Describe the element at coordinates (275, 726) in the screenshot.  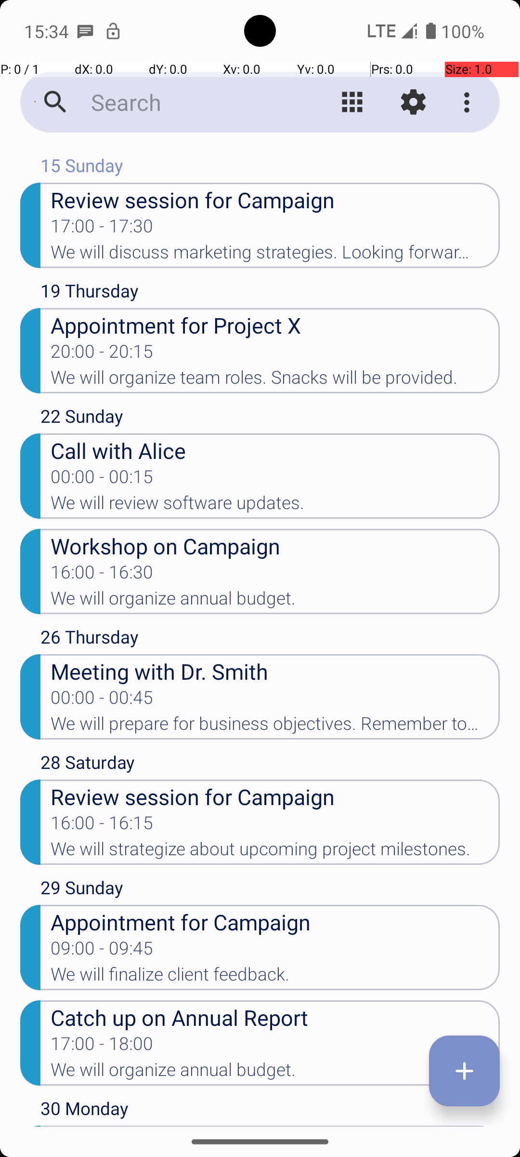
I see `We will prepare for business objectives. Remember to confirm attendance.` at that location.